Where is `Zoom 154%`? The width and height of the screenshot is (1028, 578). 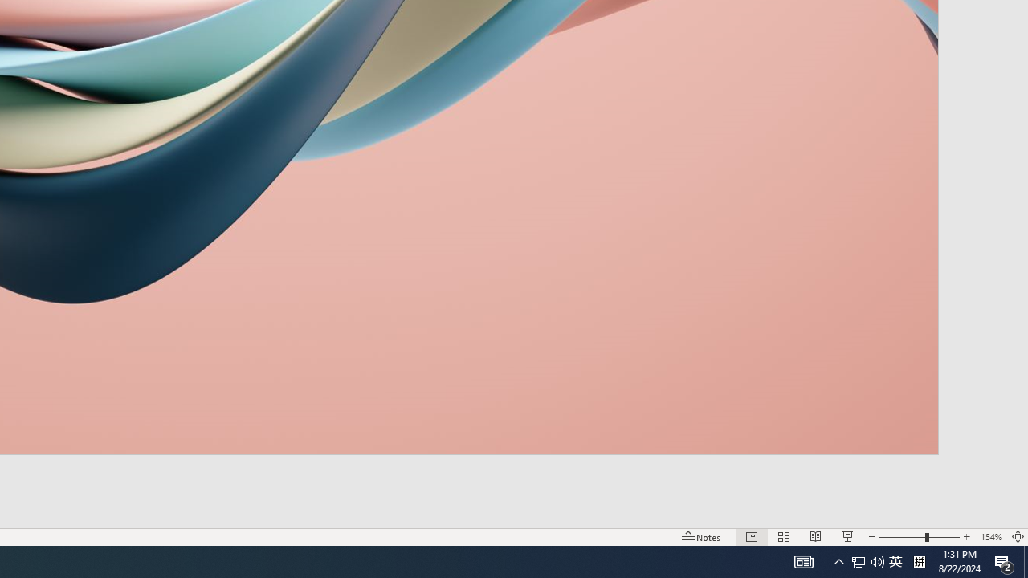 Zoom 154% is located at coordinates (991, 536).